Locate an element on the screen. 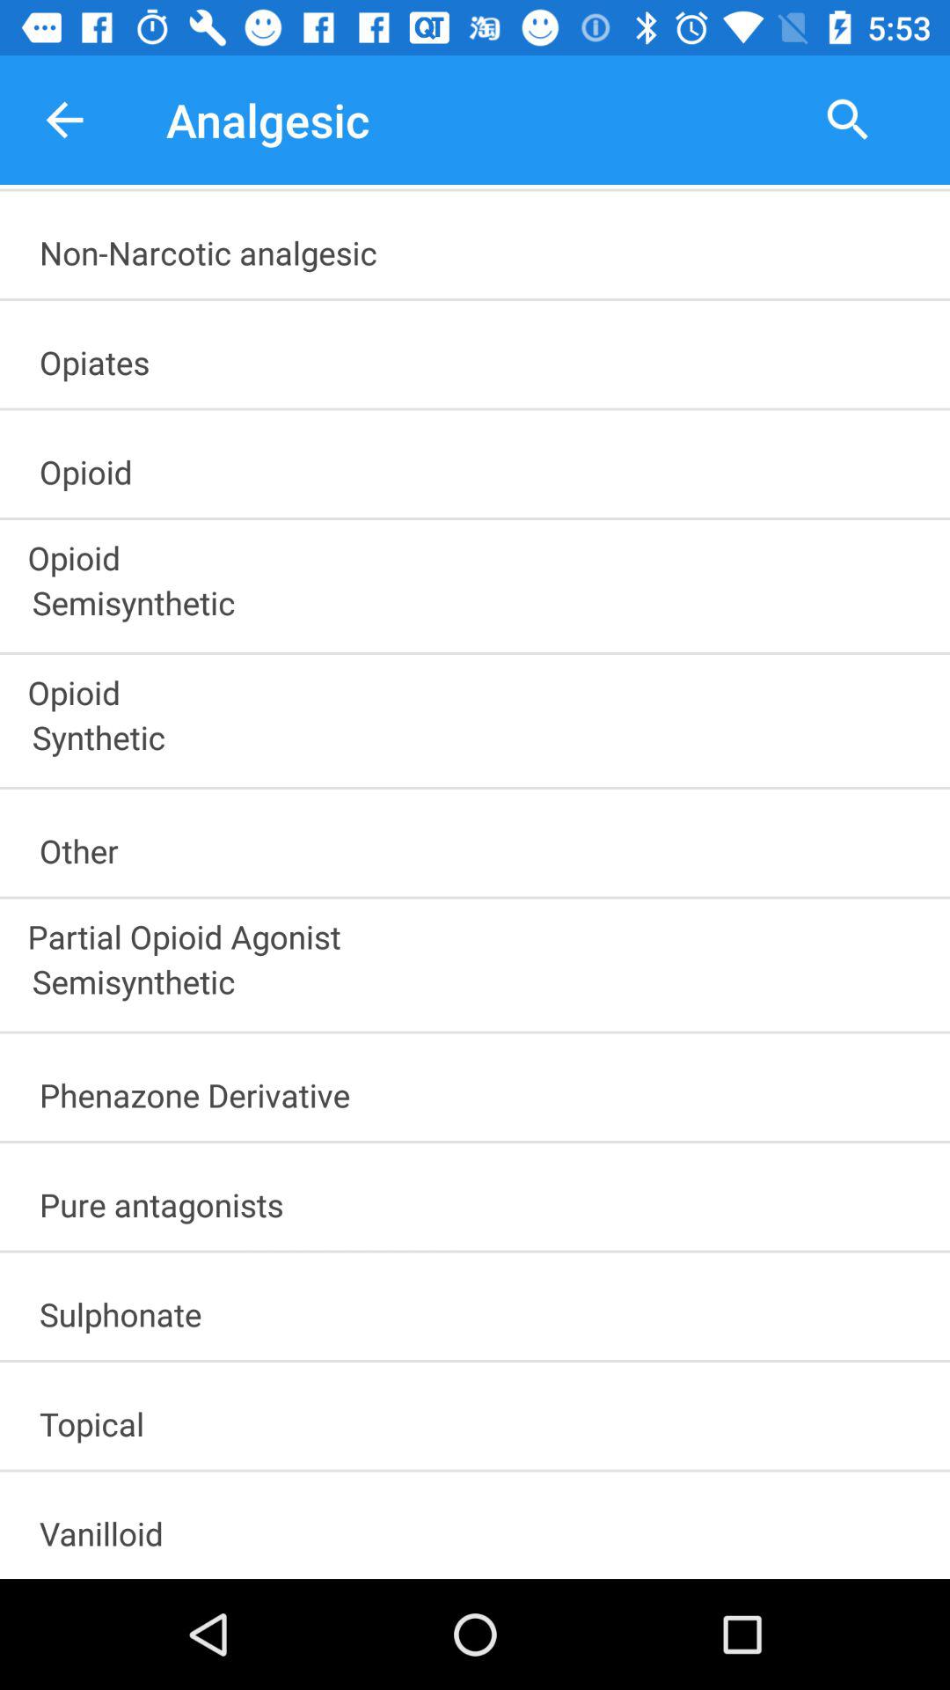 The height and width of the screenshot is (1690, 950). choose non-narcotic analgesic item is located at coordinates (483, 246).